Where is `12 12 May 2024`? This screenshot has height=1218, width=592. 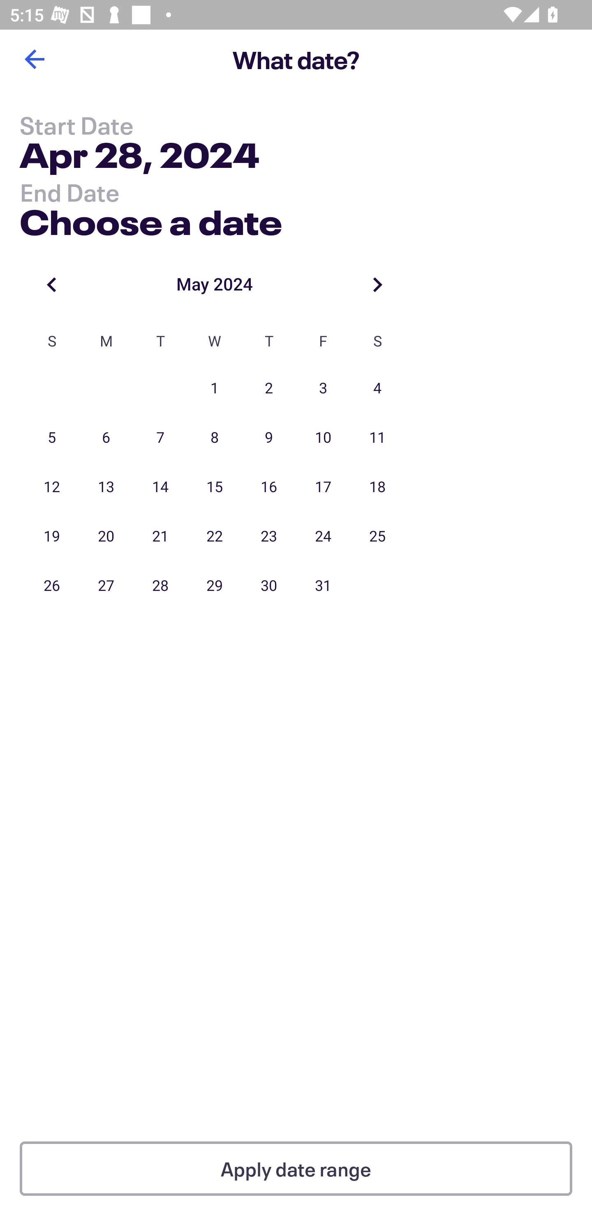
12 12 May 2024 is located at coordinates (52, 487).